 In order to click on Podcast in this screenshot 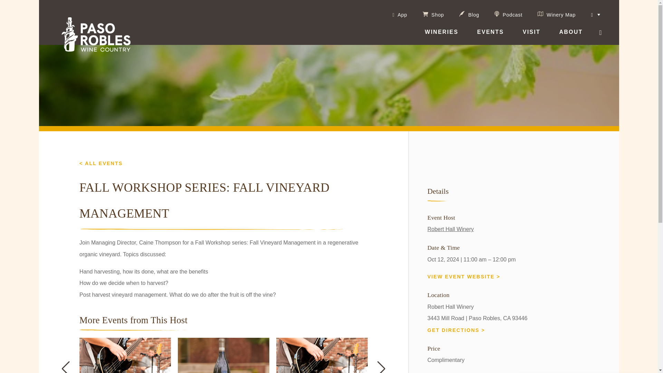, I will do `click(508, 14)`.